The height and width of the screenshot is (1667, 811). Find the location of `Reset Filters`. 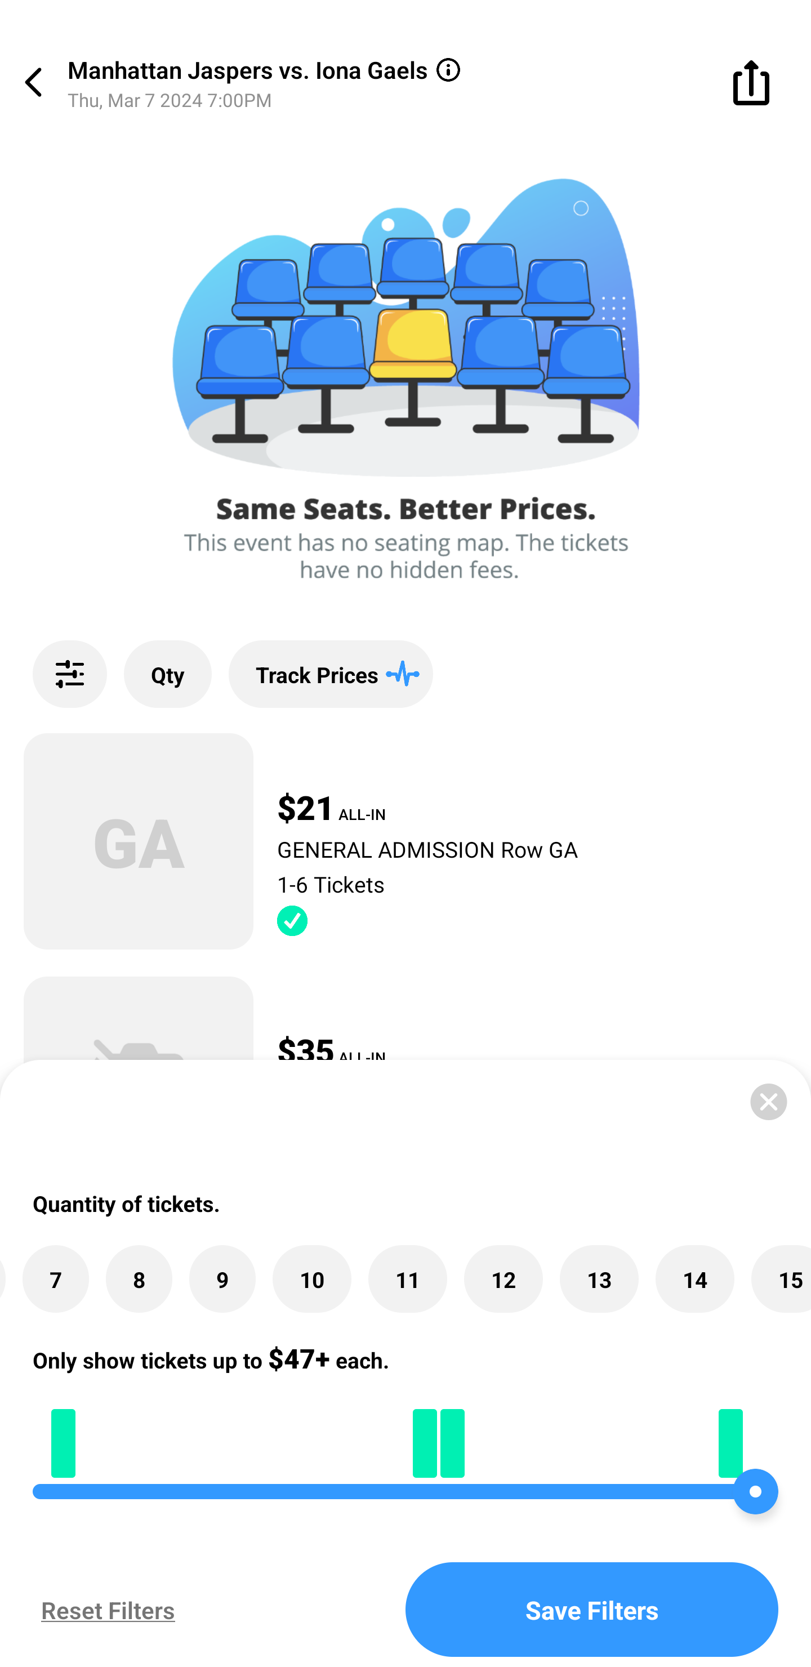

Reset Filters is located at coordinates (104, 1610).